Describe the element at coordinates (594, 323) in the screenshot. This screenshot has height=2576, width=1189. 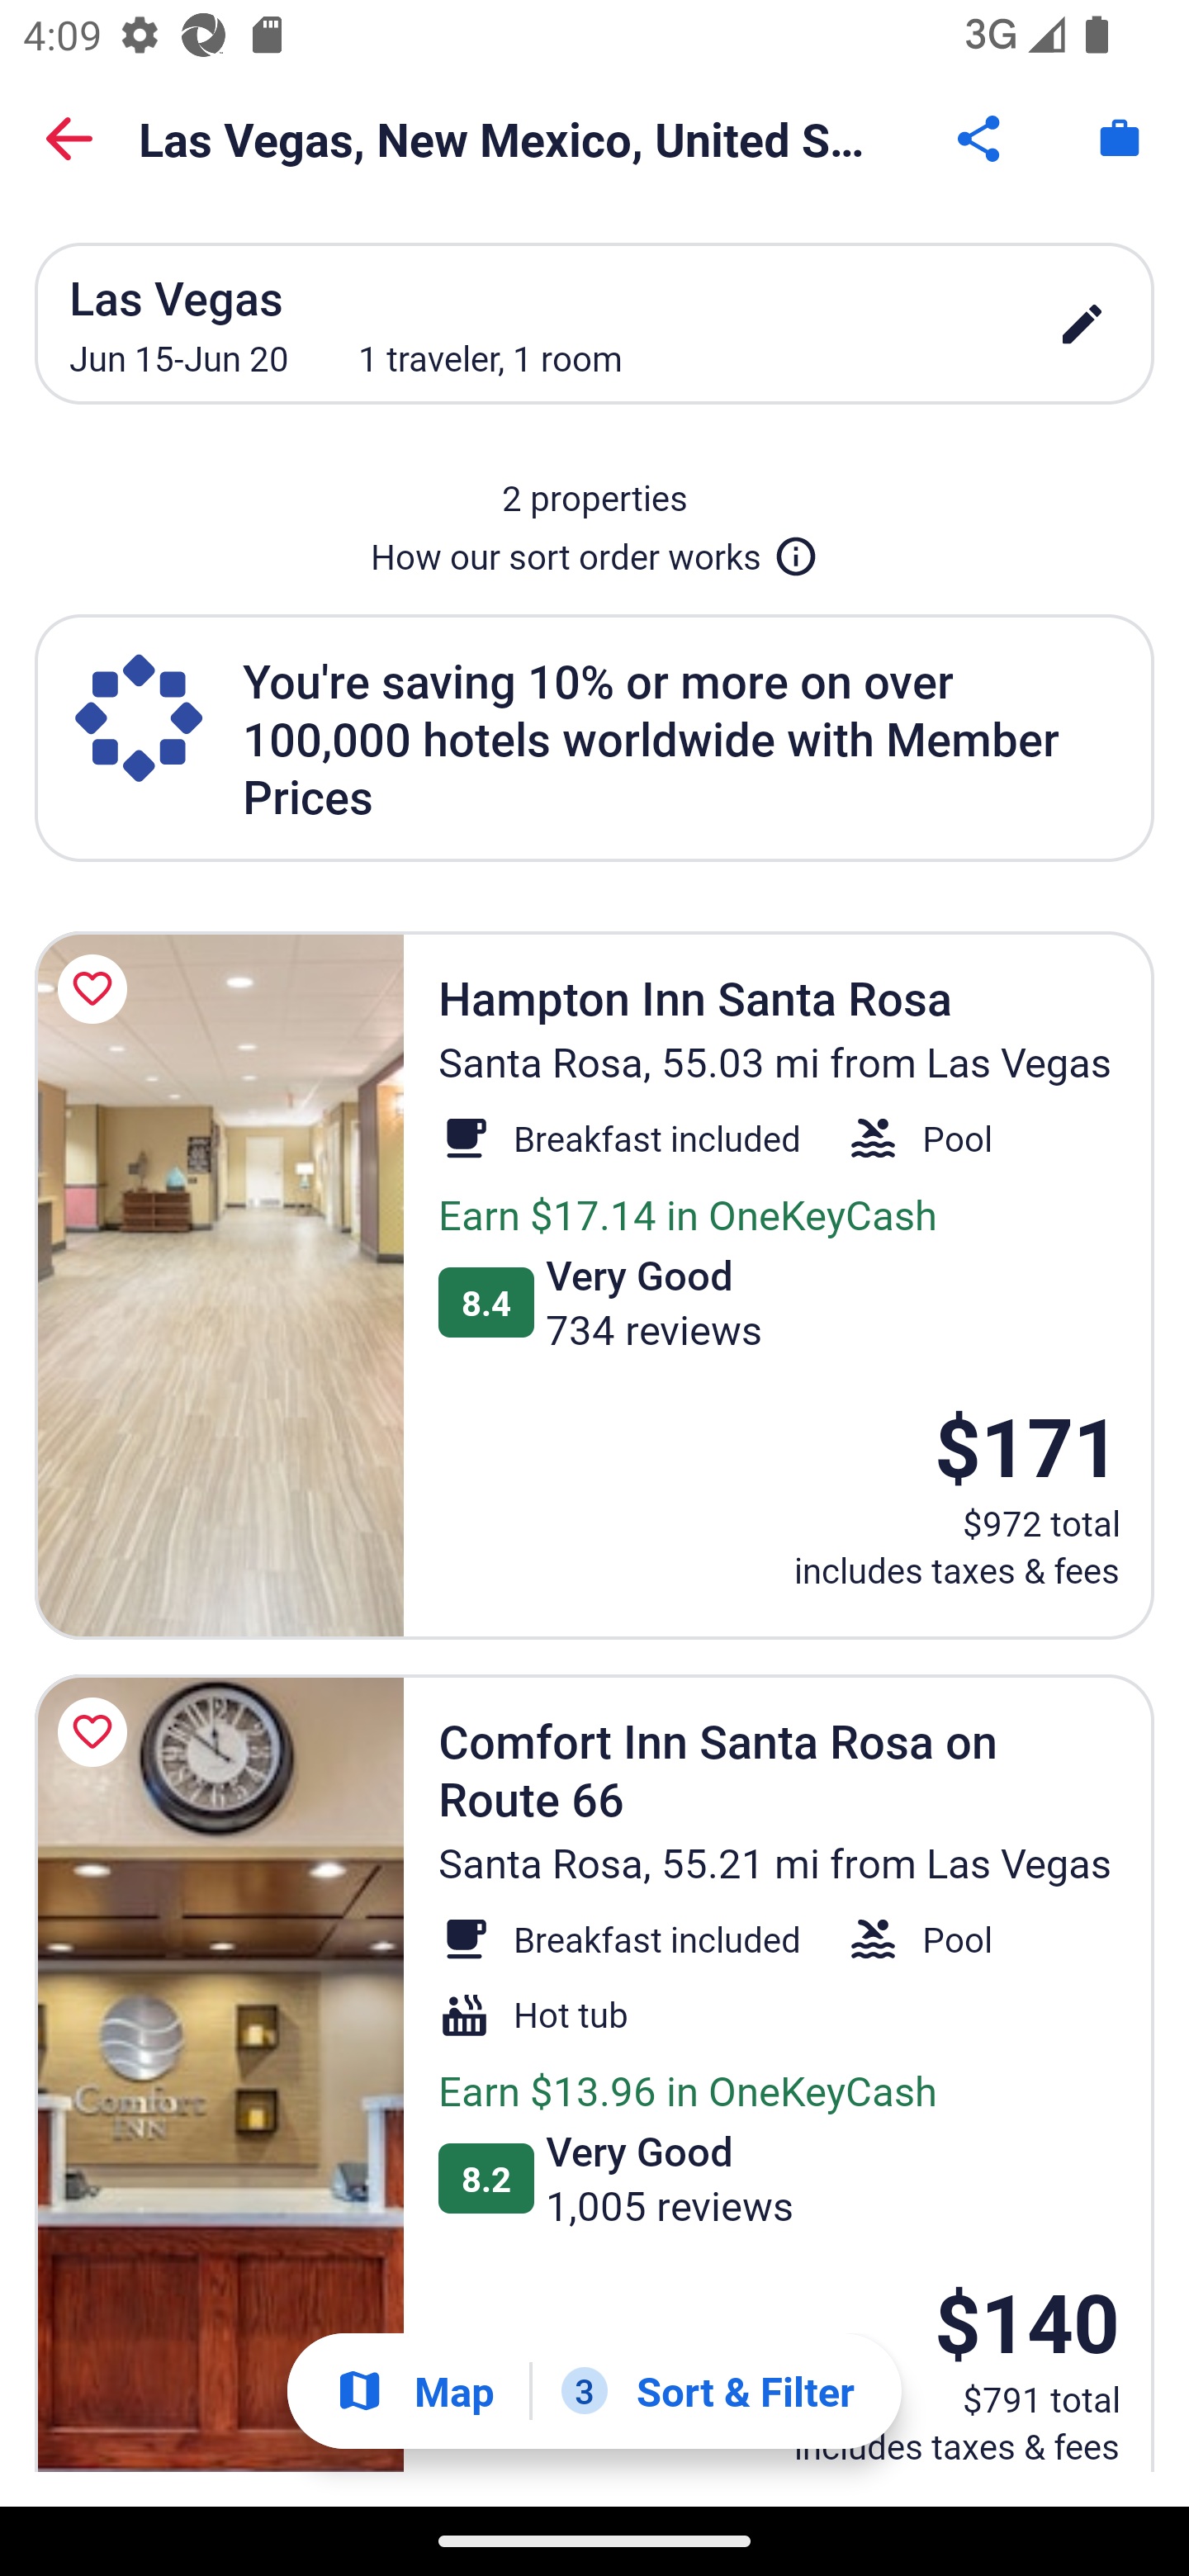
I see `Las Vegas Jun 15-Jun 20 1 traveler, 1 room edit` at that location.